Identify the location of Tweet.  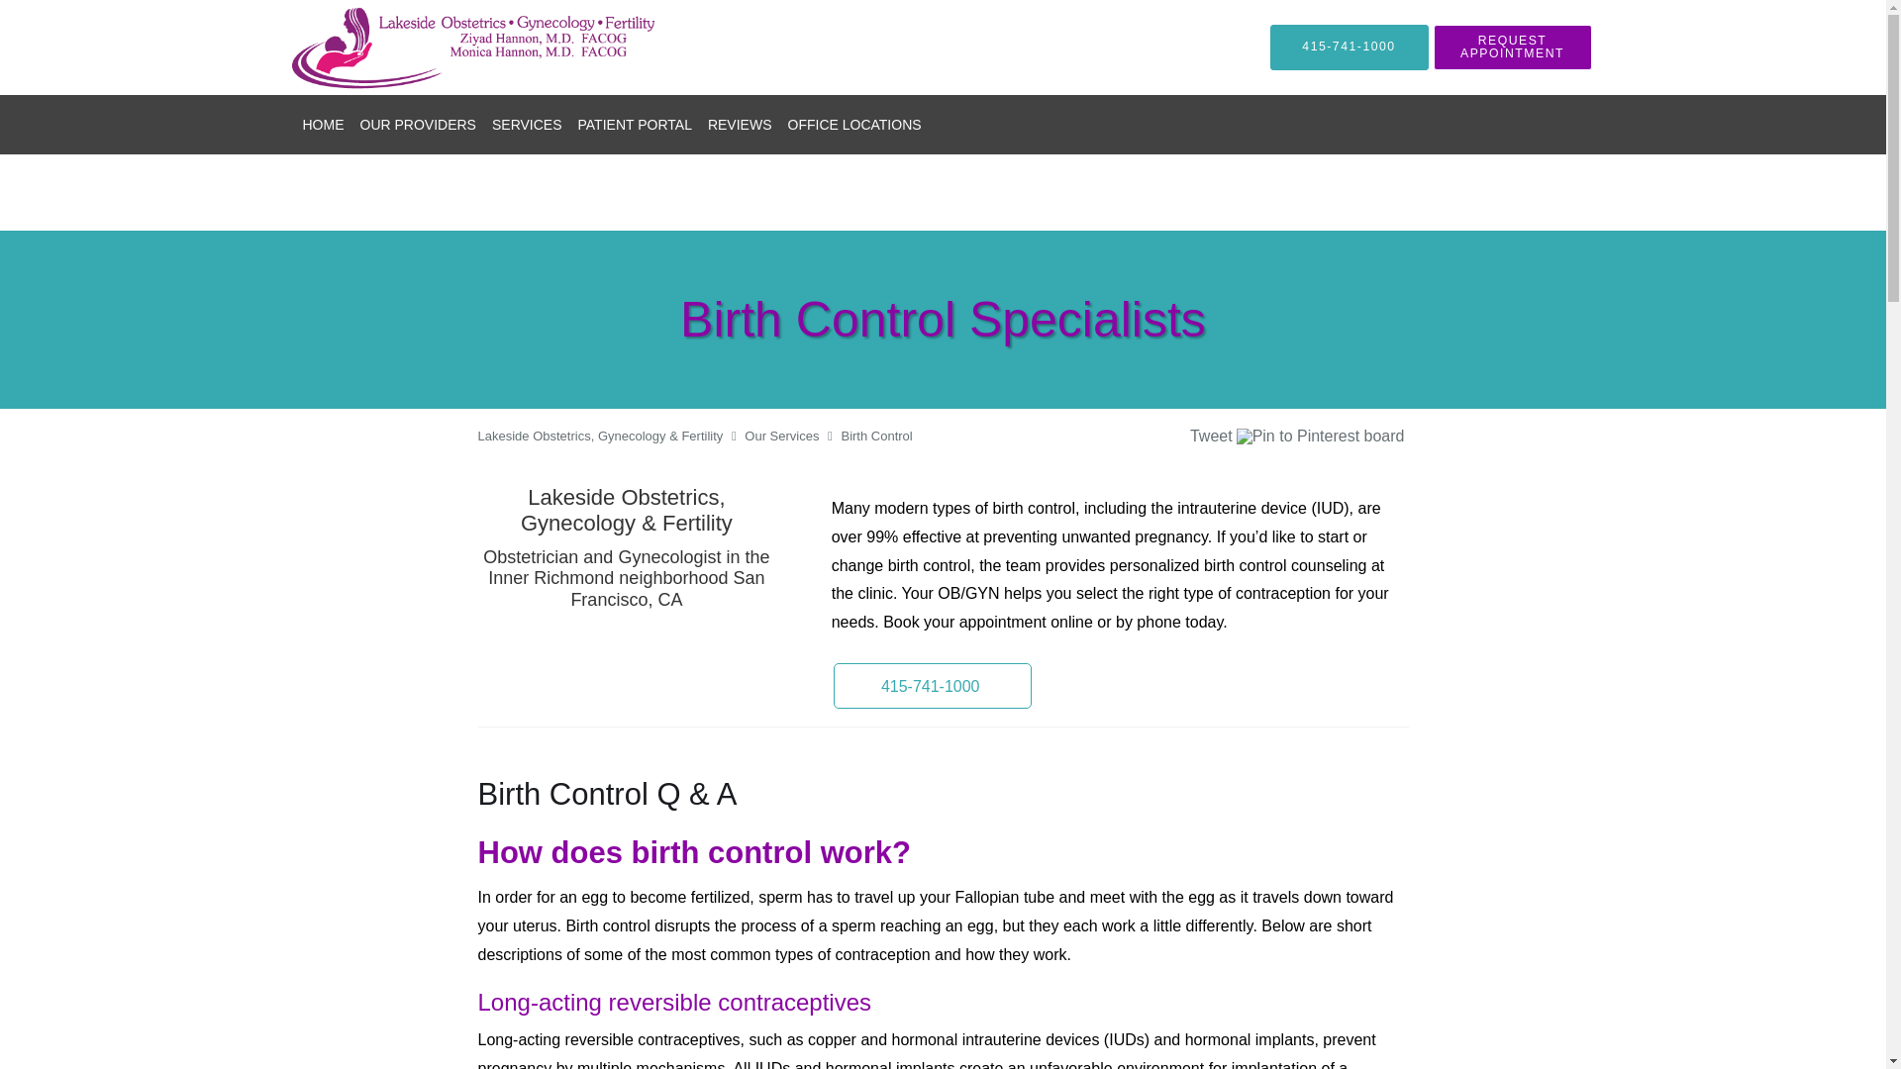
(1210, 436).